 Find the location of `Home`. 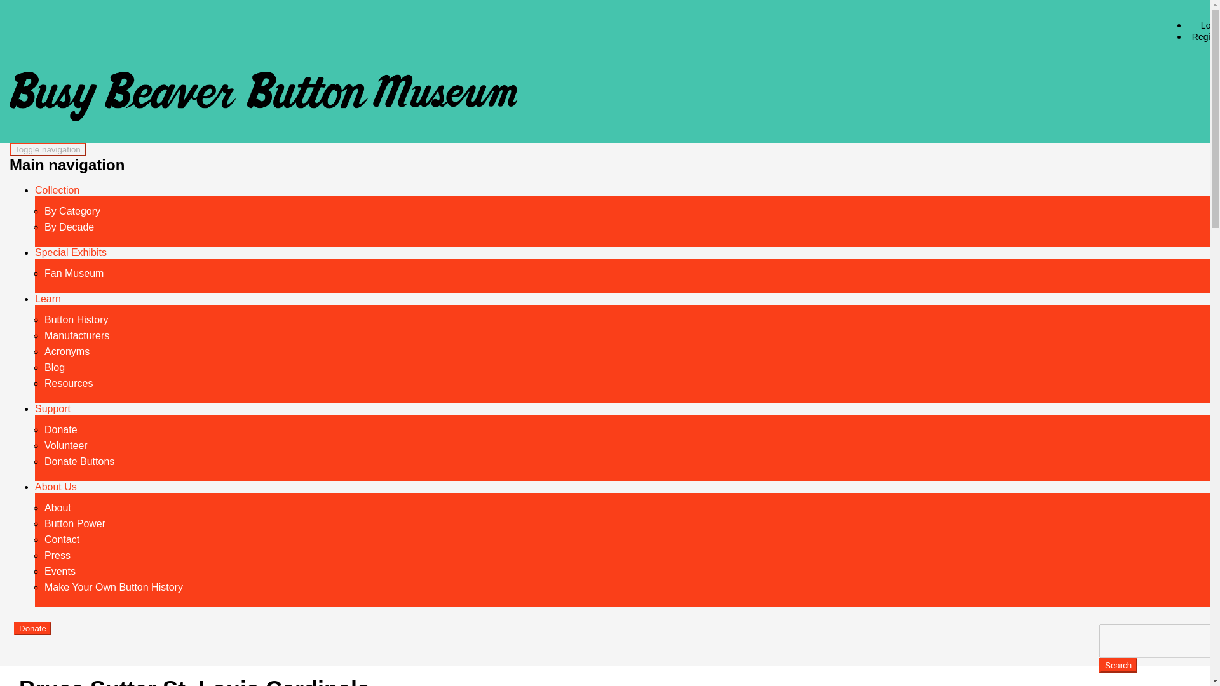

Home is located at coordinates (263, 93).